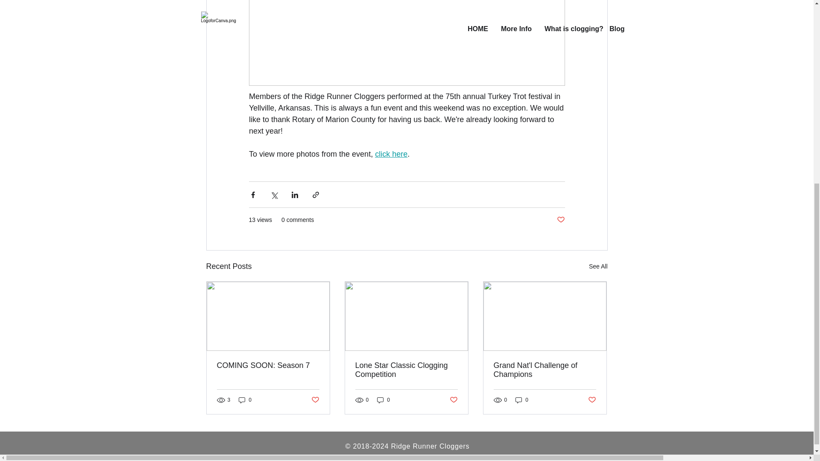 This screenshot has height=461, width=820. What do you see at coordinates (245, 400) in the screenshot?
I see `0` at bounding box center [245, 400].